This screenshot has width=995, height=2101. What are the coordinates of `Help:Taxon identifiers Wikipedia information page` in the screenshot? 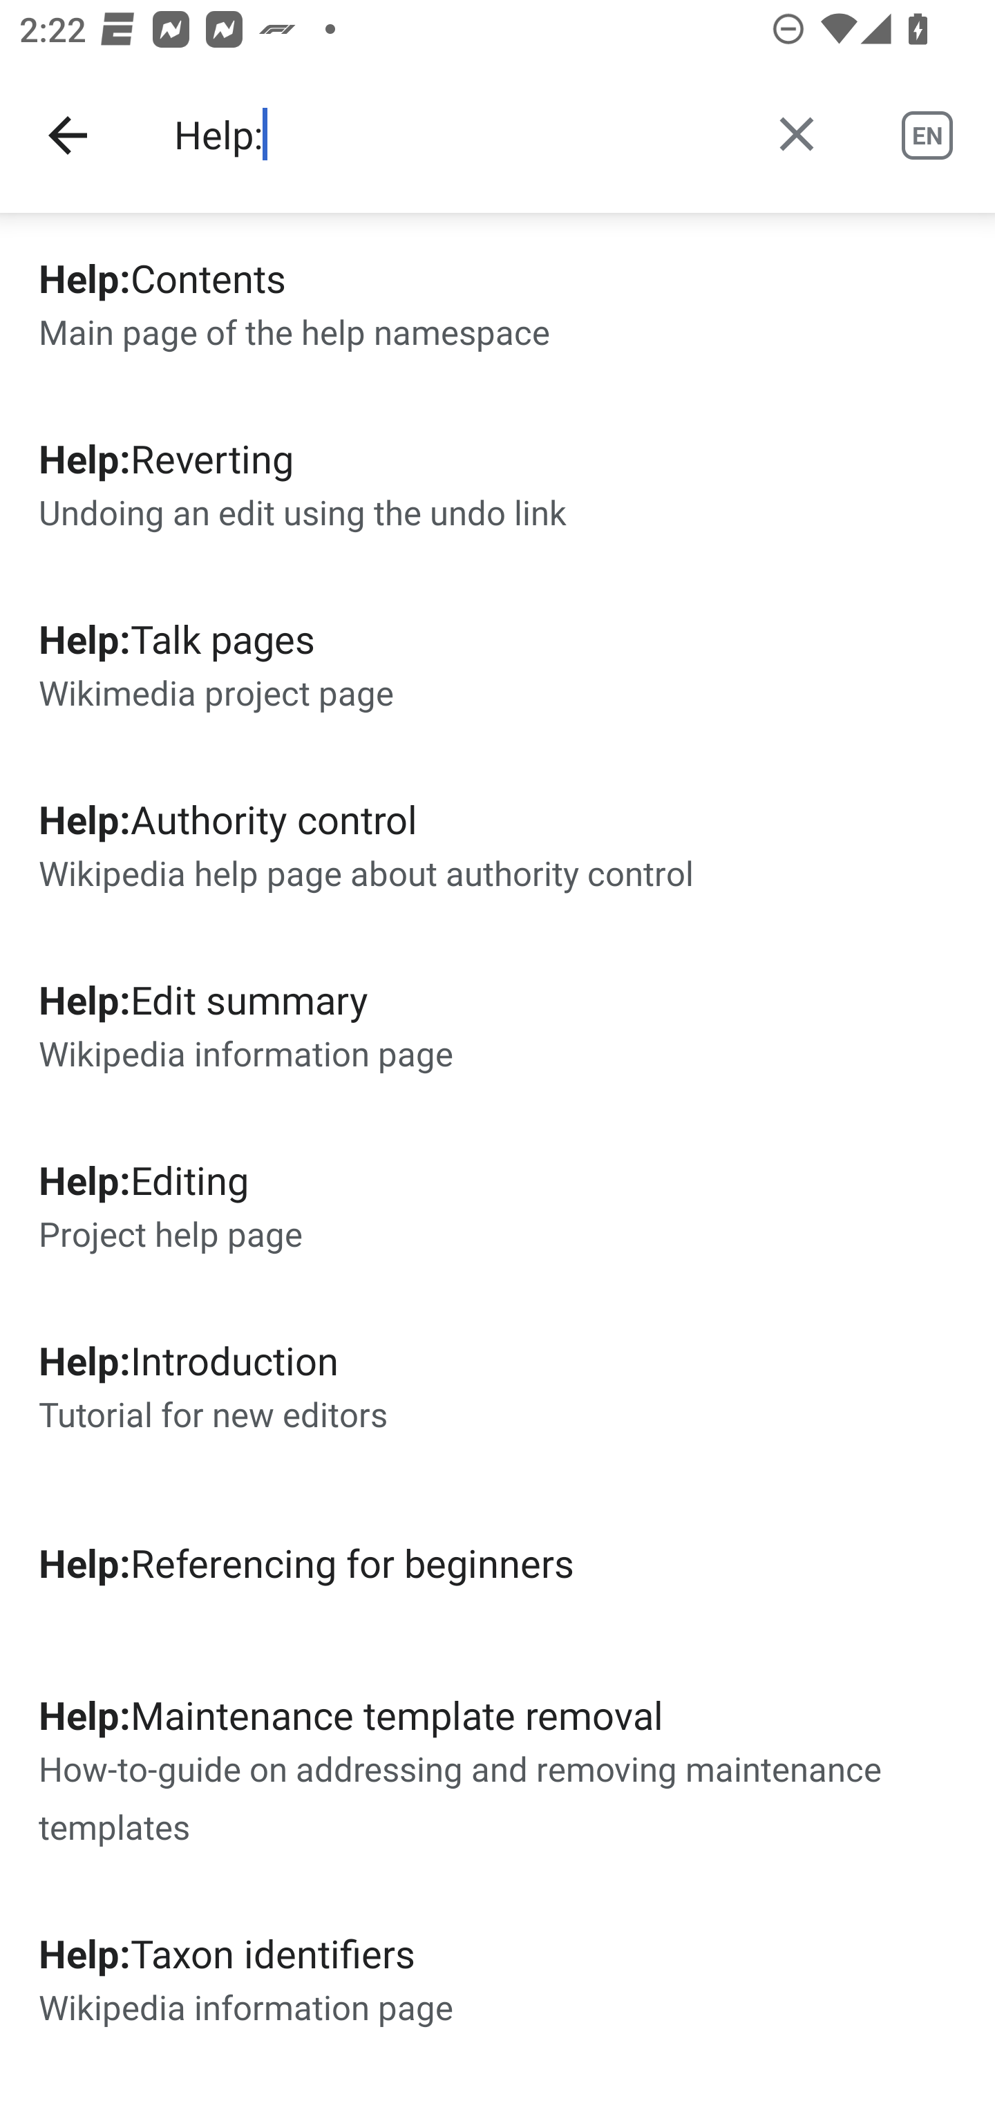 It's located at (497, 1979).